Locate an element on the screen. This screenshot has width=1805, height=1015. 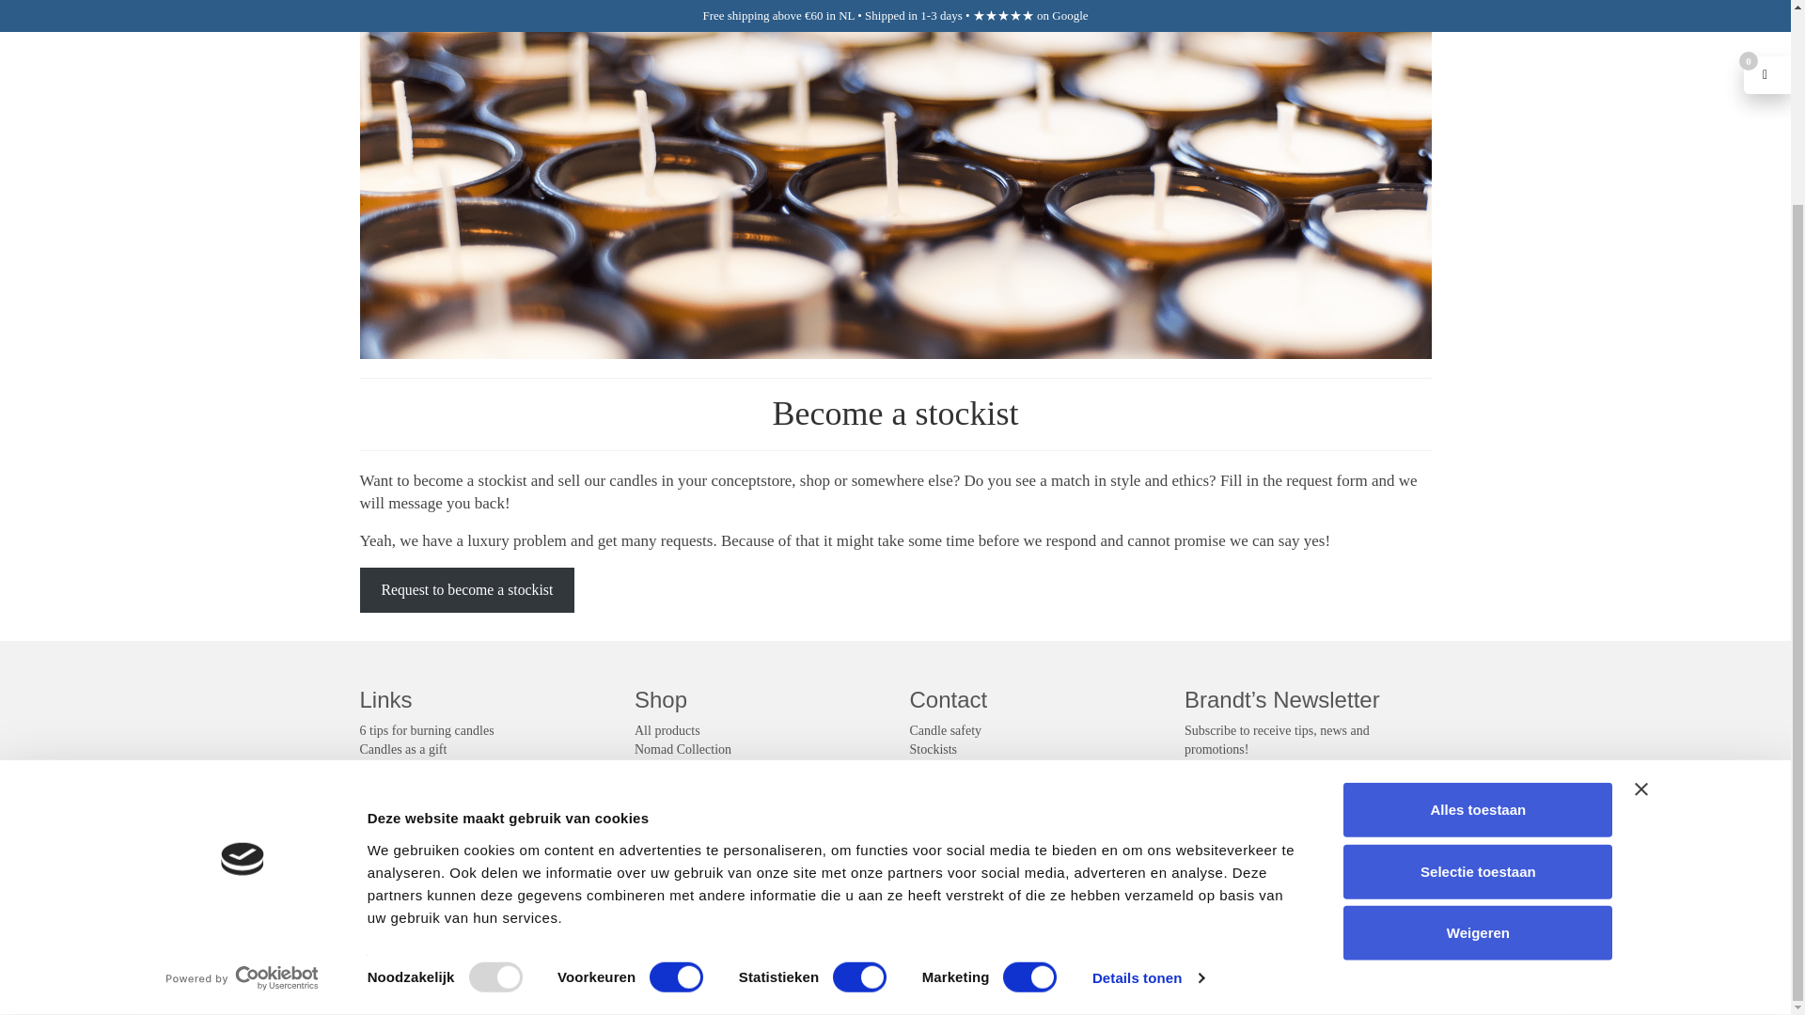
Selectie toestaan is located at coordinates (1477, 628).